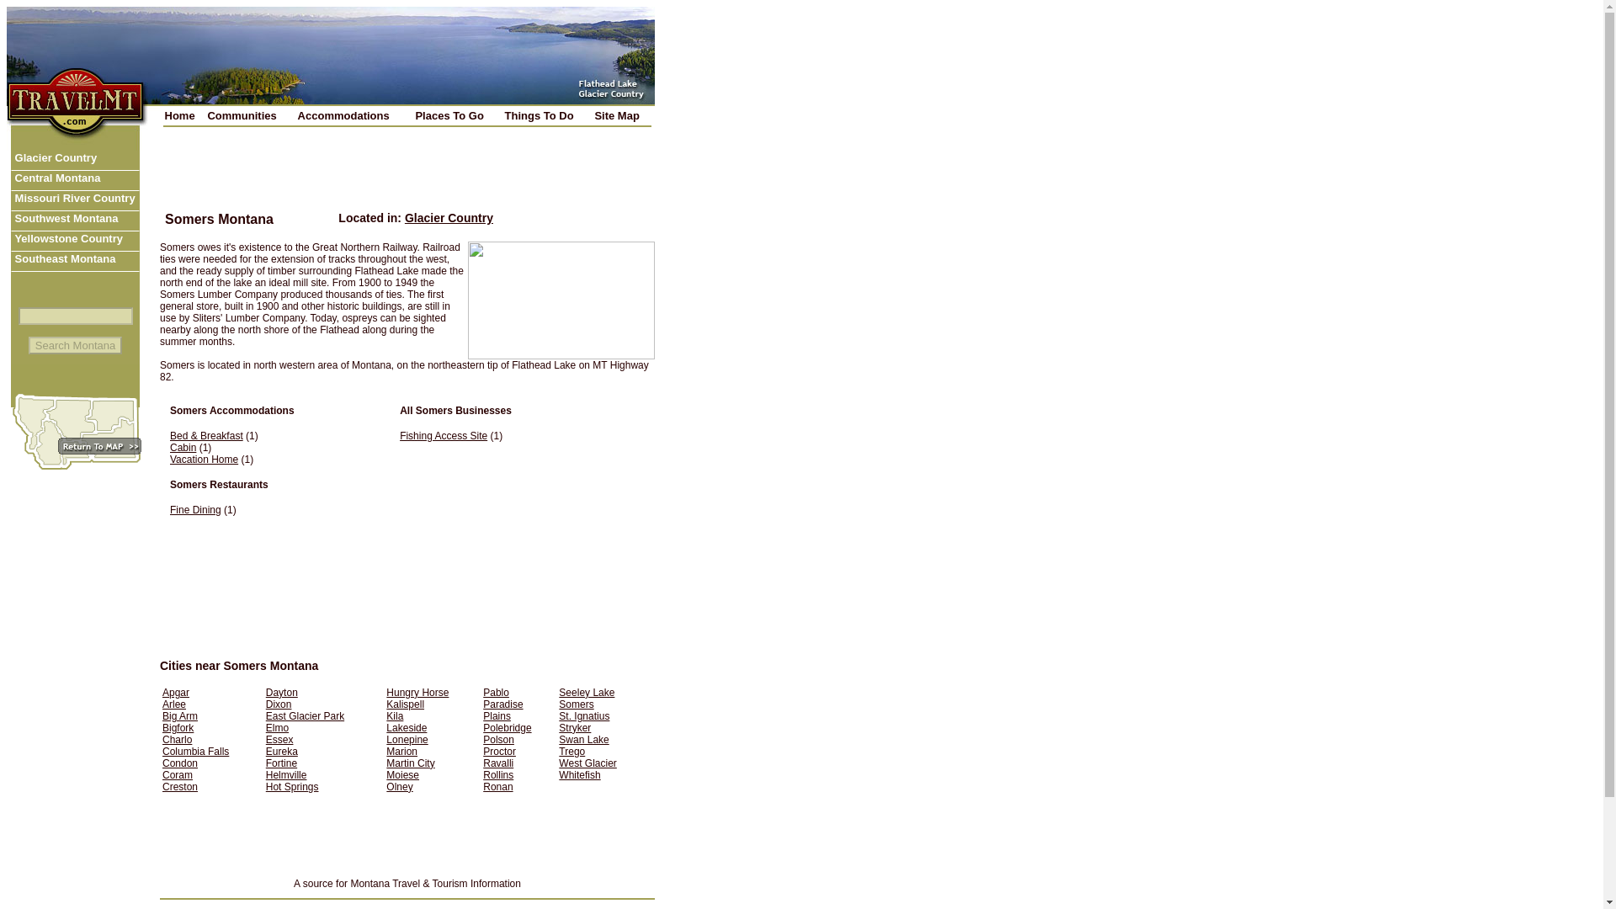 This screenshot has height=909, width=1616. Describe the element at coordinates (177, 774) in the screenshot. I see `Coram` at that location.